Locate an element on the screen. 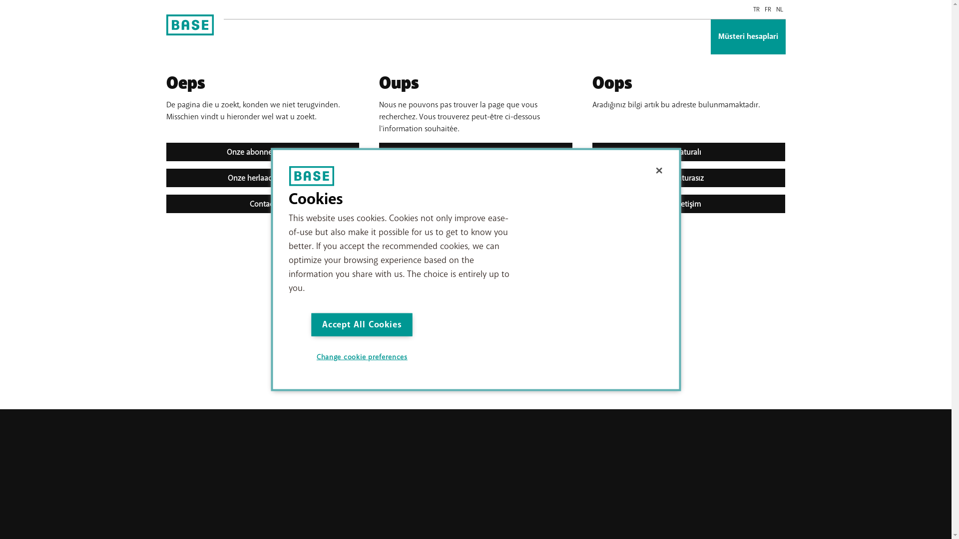 This screenshot has height=539, width=959. Accept All Cookies is located at coordinates (362, 324).